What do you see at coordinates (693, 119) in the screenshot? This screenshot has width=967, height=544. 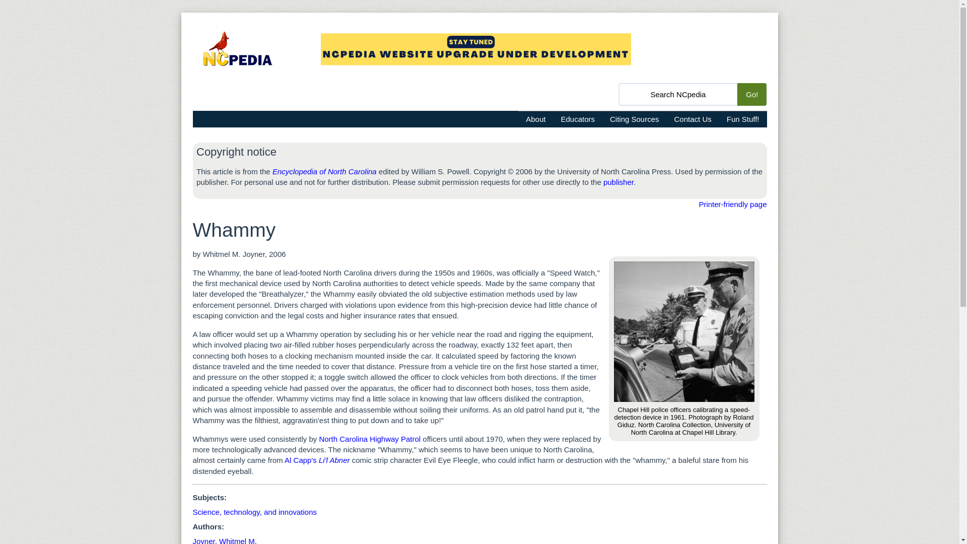 I see `Contact Us` at bounding box center [693, 119].